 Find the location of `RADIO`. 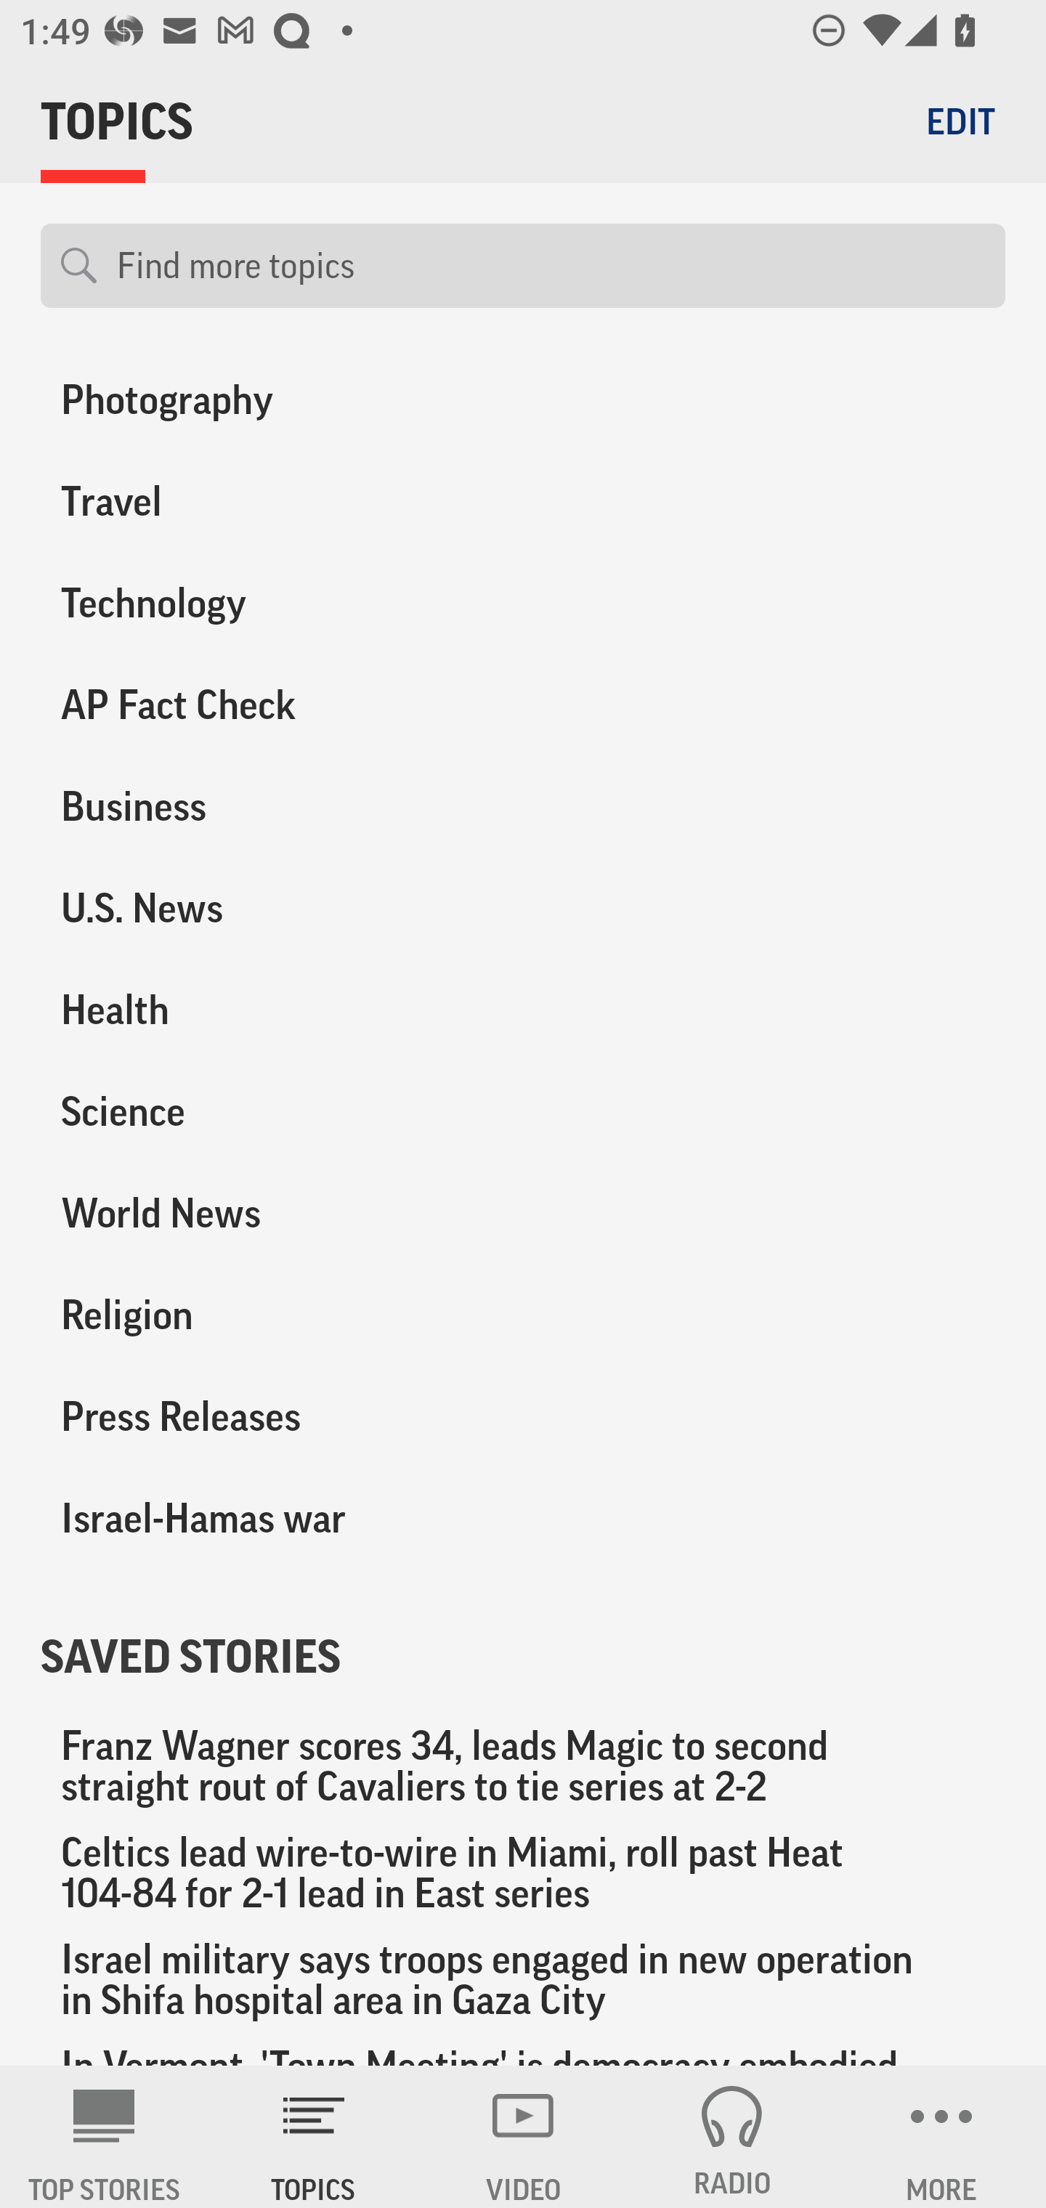

RADIO is located at coordinates (732, 2137).